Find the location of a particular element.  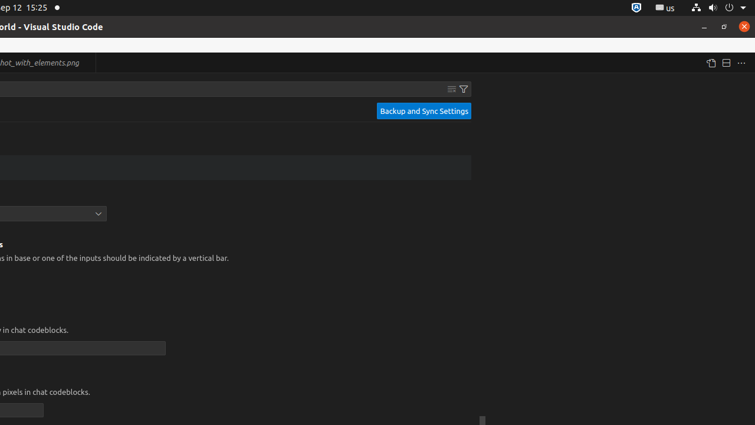

More Actions... is located at coordinates (741, 63).